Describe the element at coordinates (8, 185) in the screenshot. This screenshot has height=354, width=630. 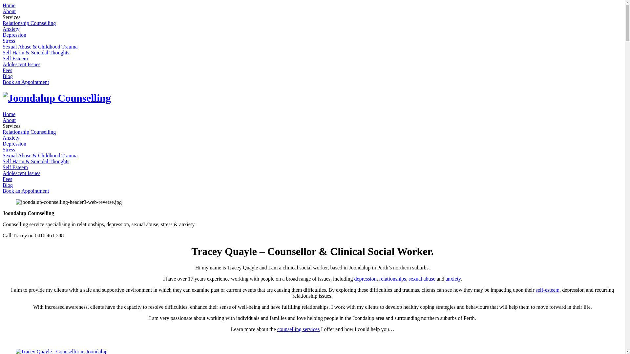
I see `Blog` at that location.